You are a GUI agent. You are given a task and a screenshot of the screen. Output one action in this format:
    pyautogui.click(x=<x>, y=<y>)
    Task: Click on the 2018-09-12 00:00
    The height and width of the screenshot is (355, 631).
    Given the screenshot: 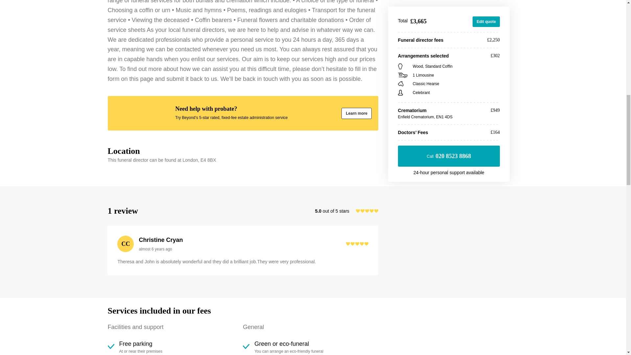 What is the action you would take?
    pyautogui.click(x=155, y=249)
    